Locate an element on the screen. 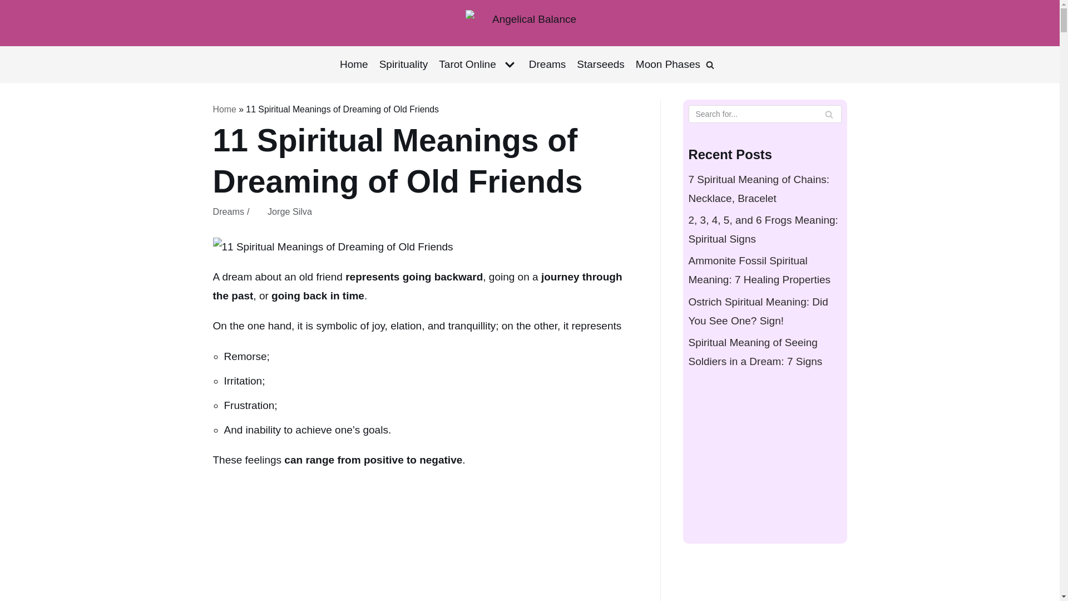  Tarot Online is located at coordinates (478, 65).